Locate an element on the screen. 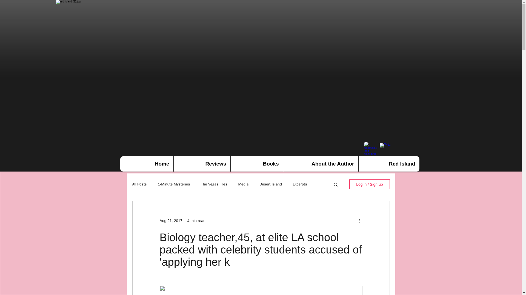 The image size is (526, 295). All Posts is located at coordinates (139, 184).